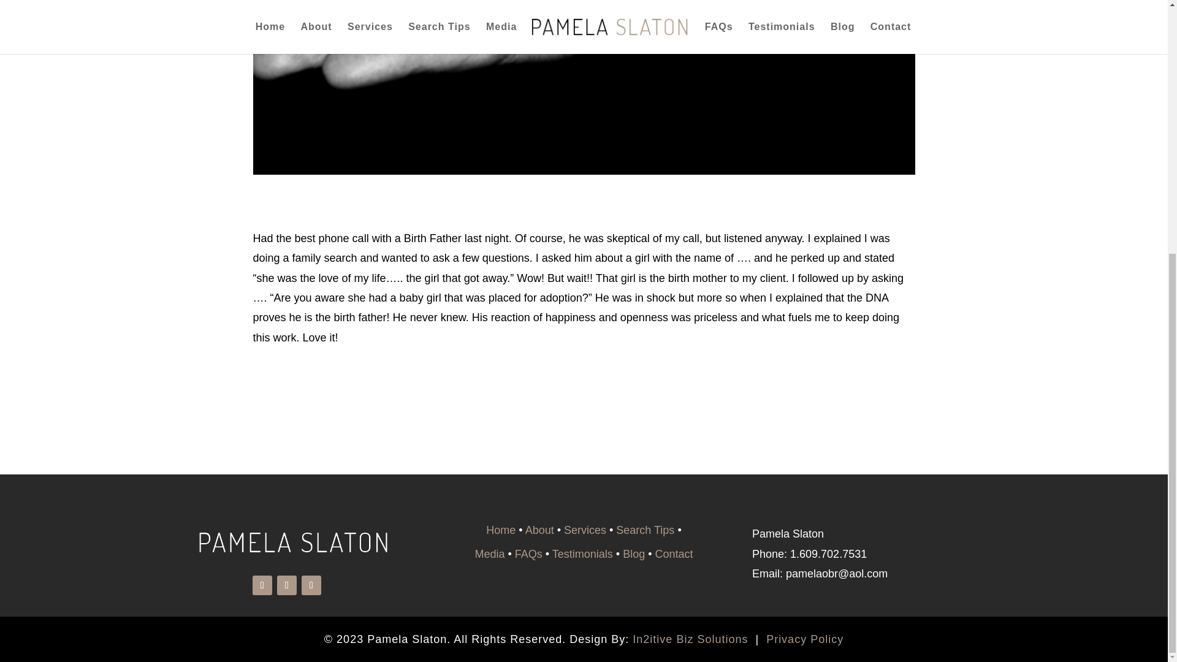 The image size is (1177, 662). What do you see at coordinates (311, 585) in the screenshot?
I see `Follow on Instagram` at bounding box center [311, 585].